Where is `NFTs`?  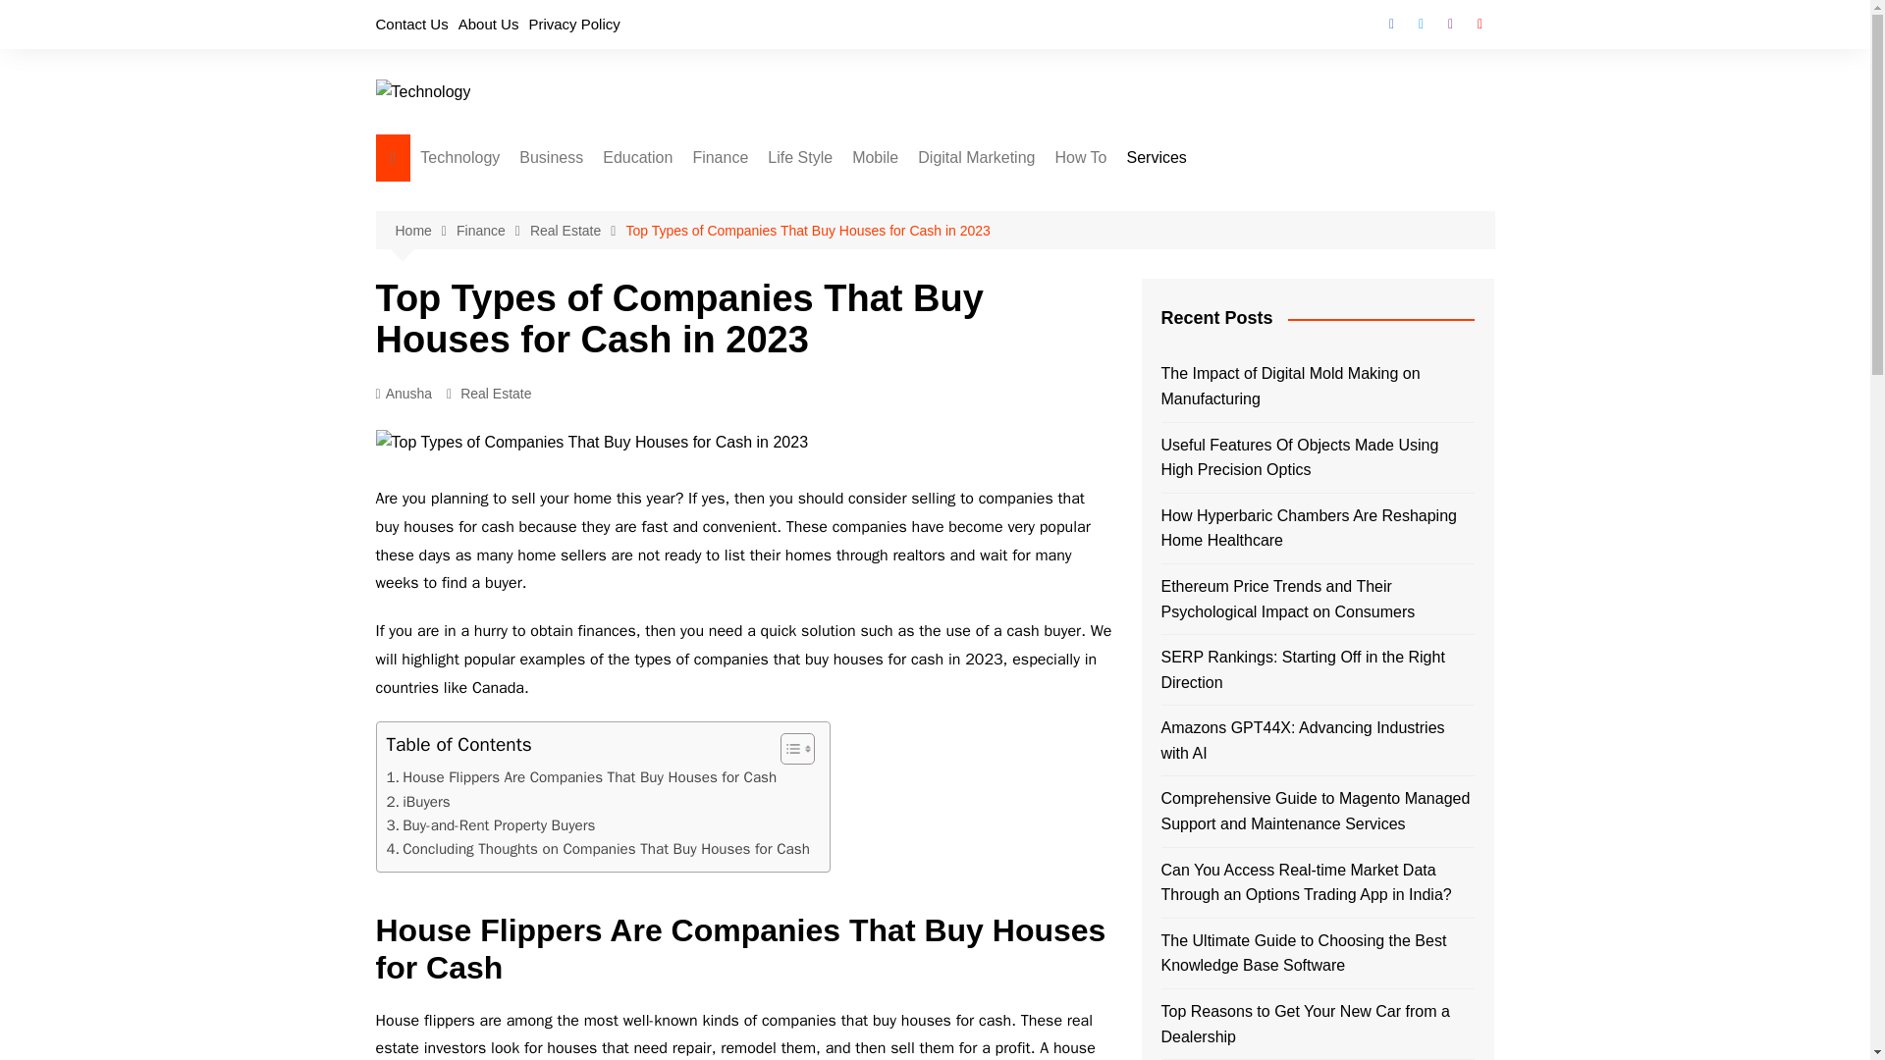
NFTs is located at coordinates (518, 359).